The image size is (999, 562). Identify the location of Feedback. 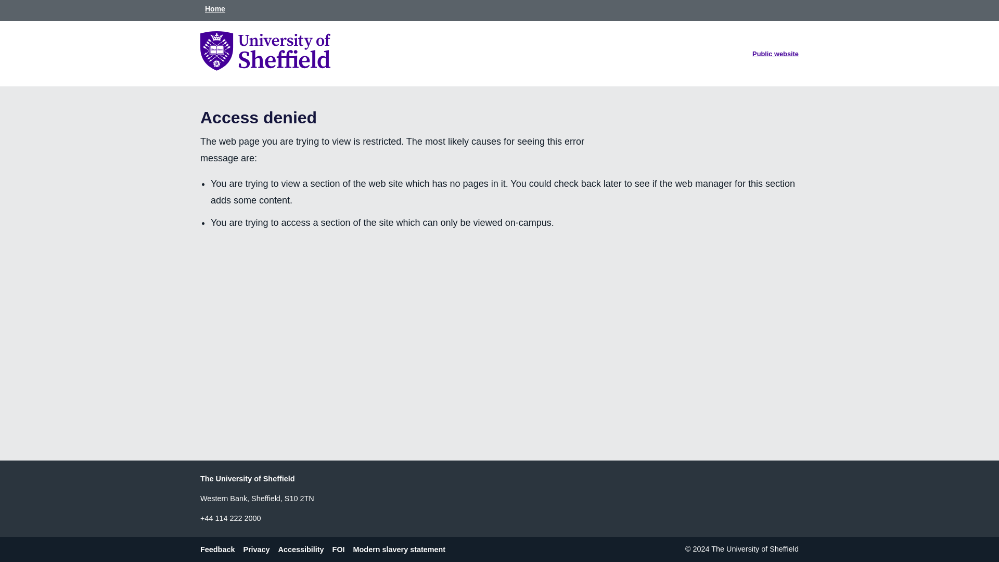
(222, 550).